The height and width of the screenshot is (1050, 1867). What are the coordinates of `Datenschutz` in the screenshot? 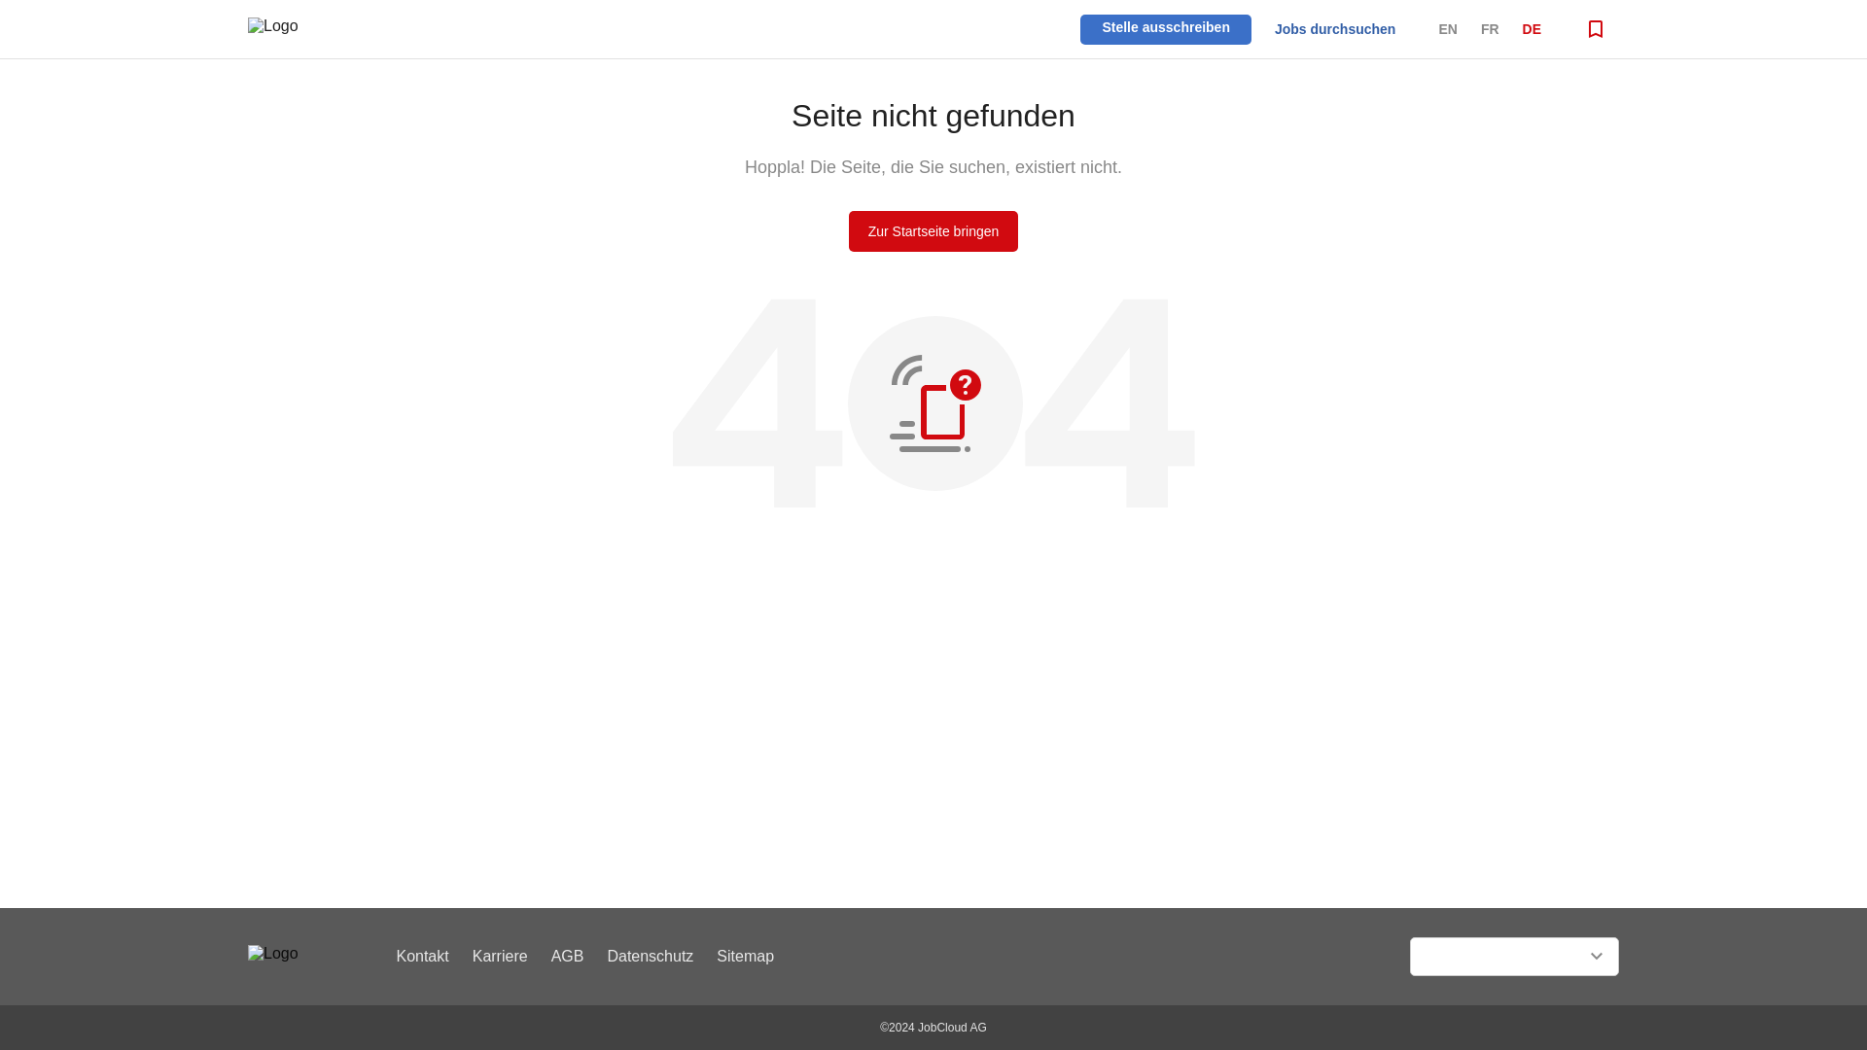 It's located at (650, 957).